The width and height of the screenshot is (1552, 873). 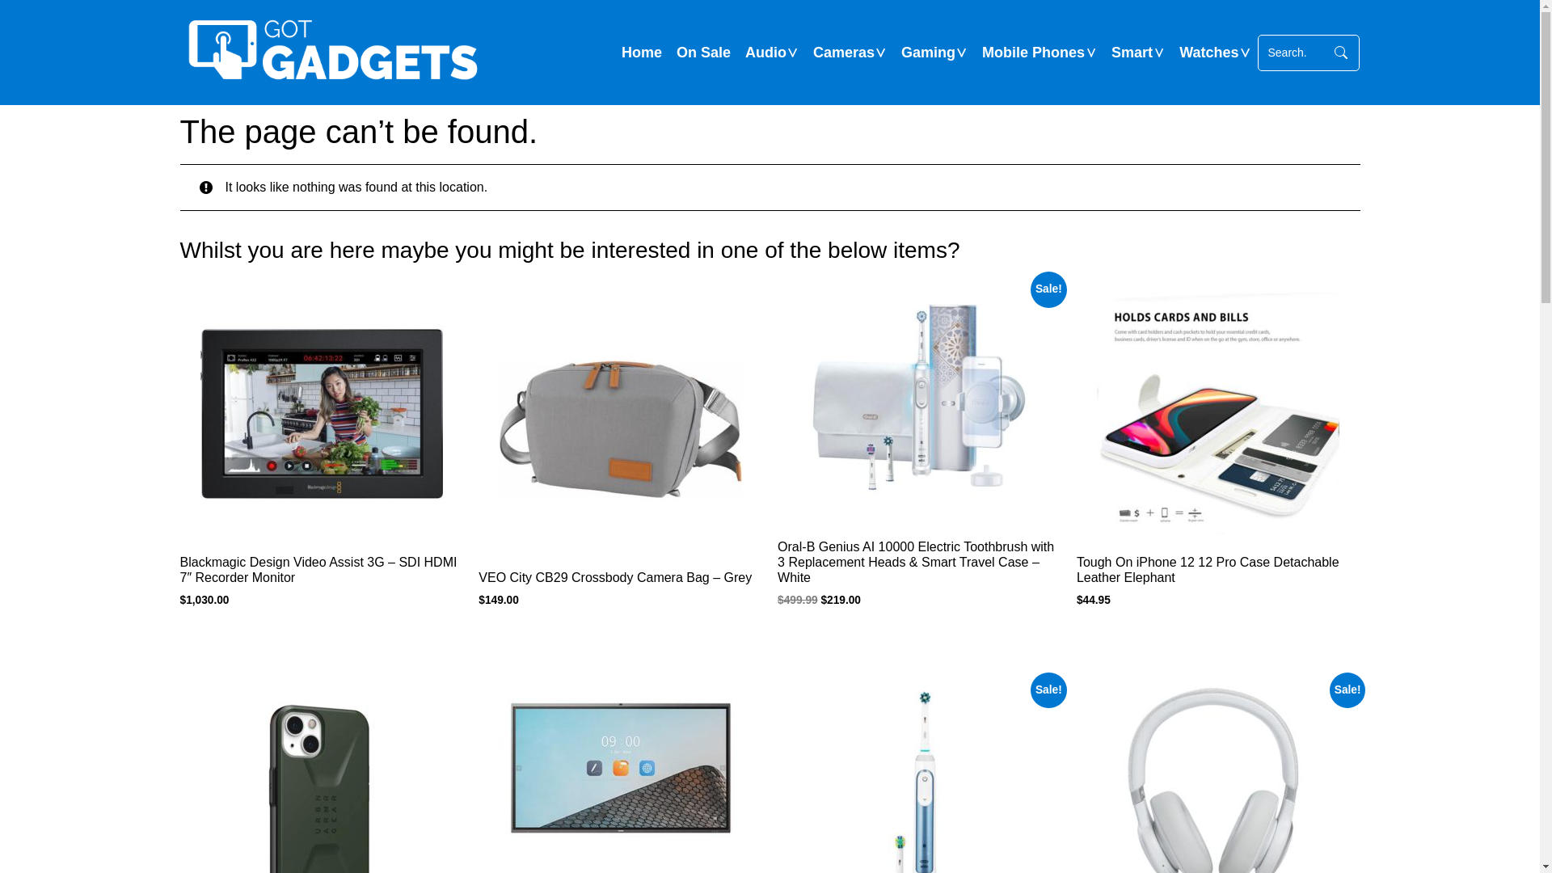 What do you see at coordinates (1293, 53) in the screenshot?
I see `Search` at bounding box center [1293, 53].